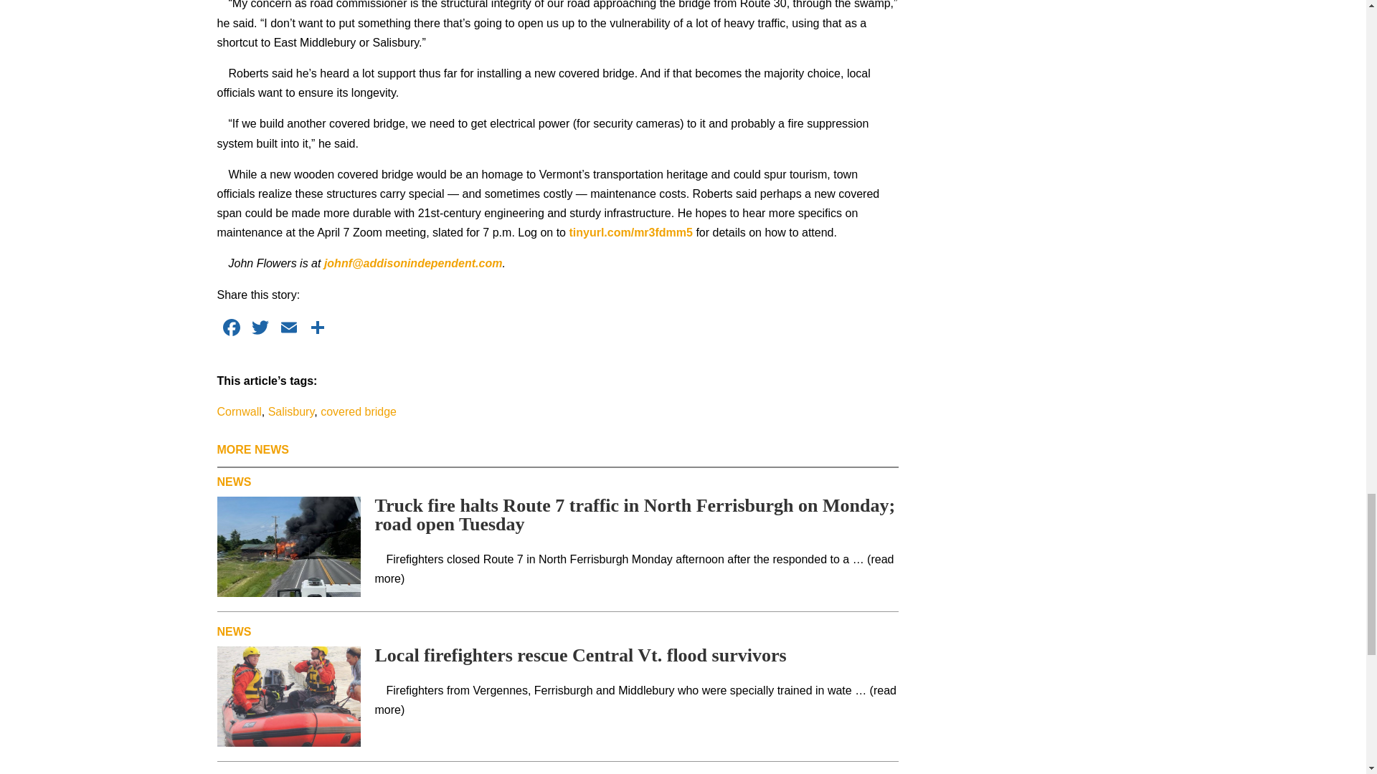 The image size is (1377, 774). What do you see at coordinates (260, 329) in the screenshot?
I see `Twitter` at bounding box center [260, 329].